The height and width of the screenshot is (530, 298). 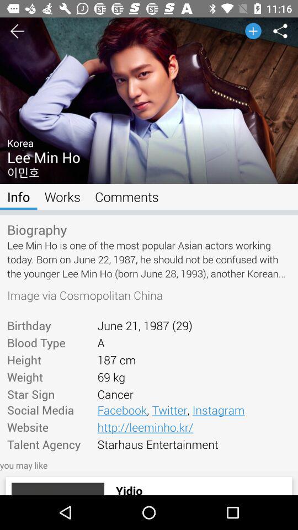 What do you see at coordinates (194, 427) in the screenshot?
I see `choose item next to social media icon` at bounding box center [194, 427].